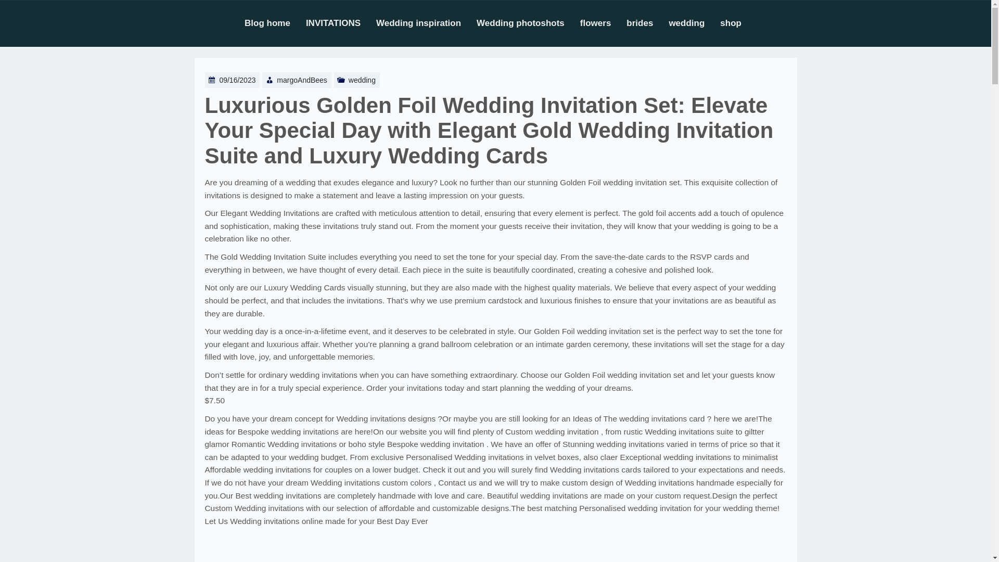  I want to click on INVITATIONS, so click(341, 23).